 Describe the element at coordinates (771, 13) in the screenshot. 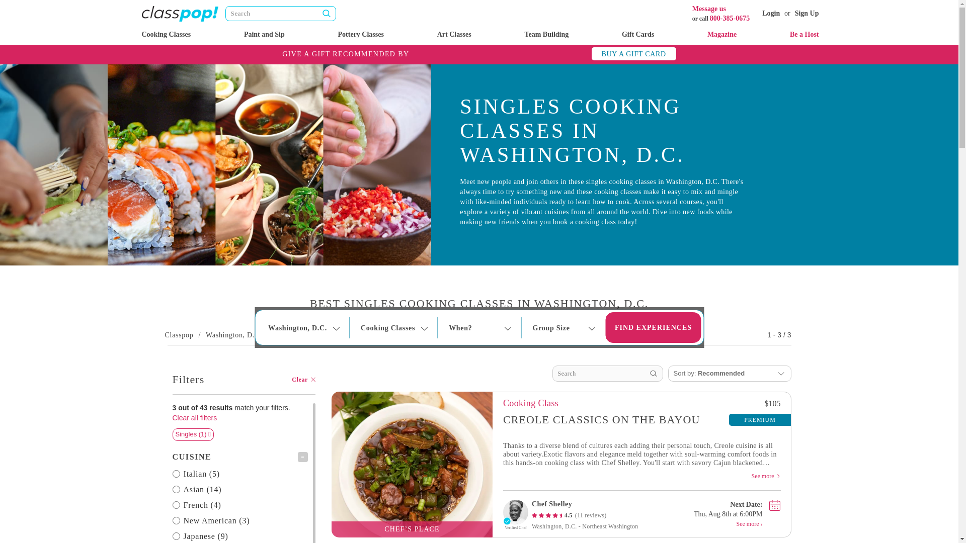

I see `Login` at that location.